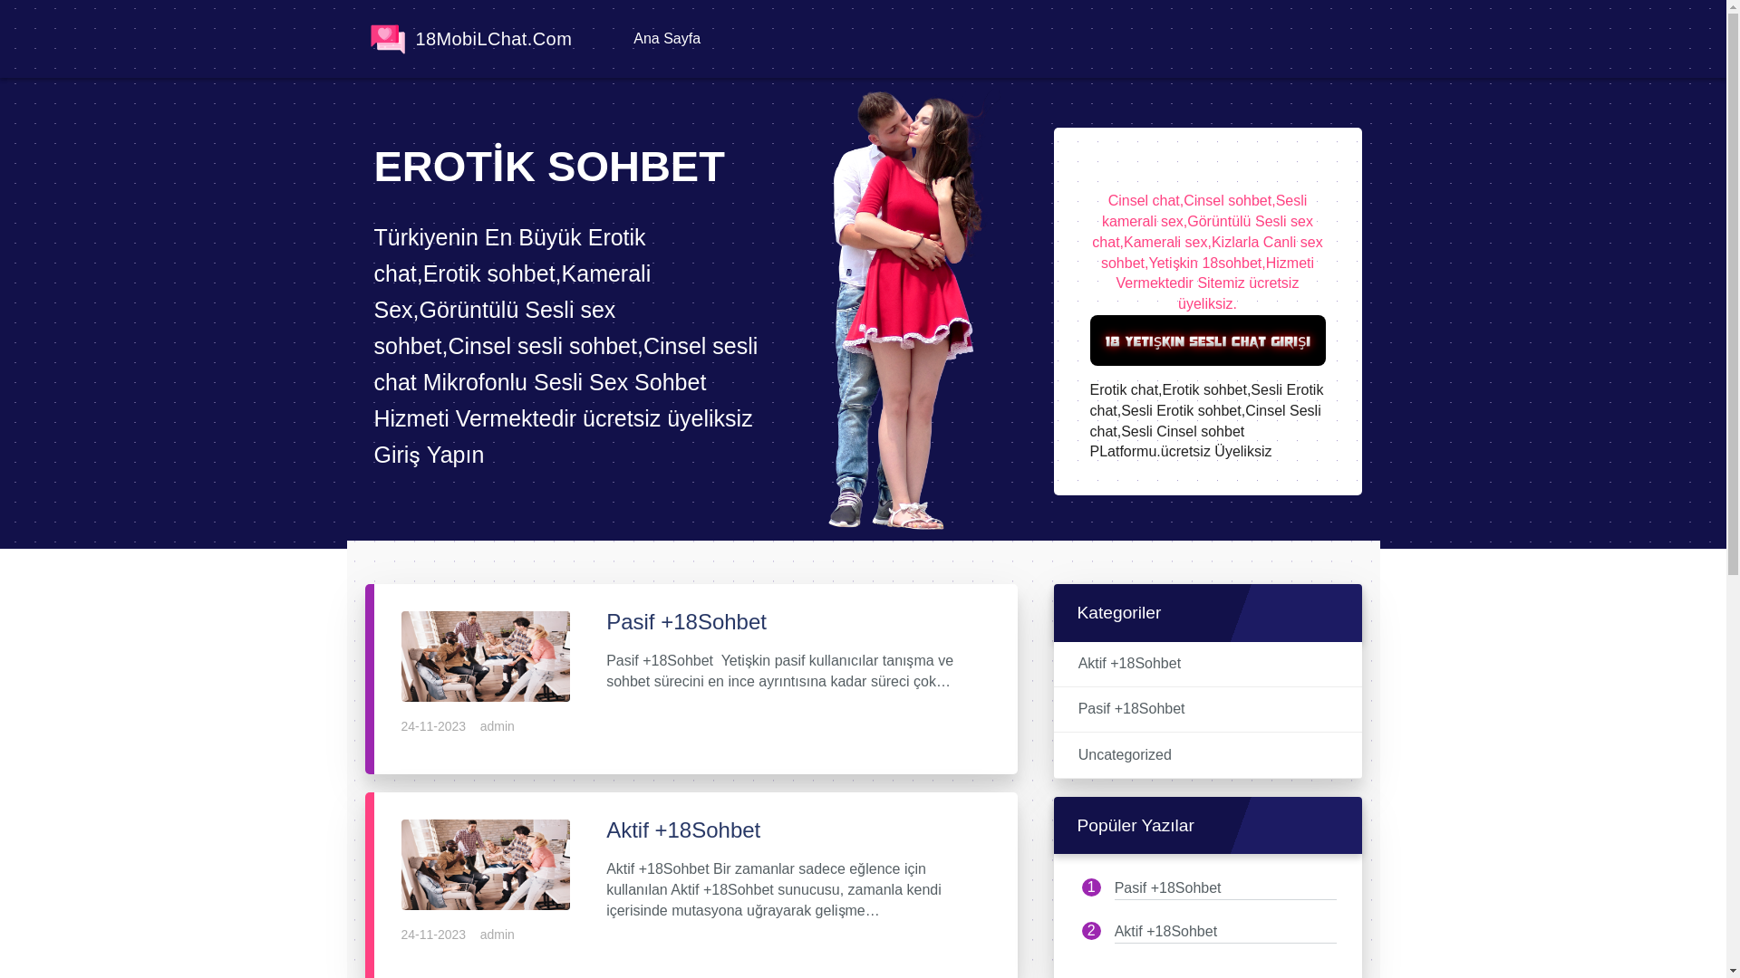 The width and height of the screenshot is (1740, 978). What do you see at coordinates (1168, 887) in the screenshot?
I see `Pasif +18Sohbet` at bounding box center [1168, 887].